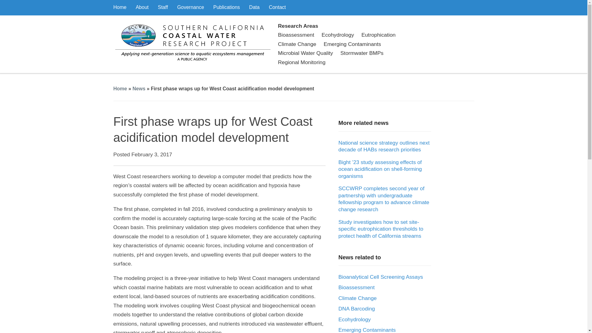 The image size is (592, 333). I want to click on Emerging Contaminants, so click(352, 44).